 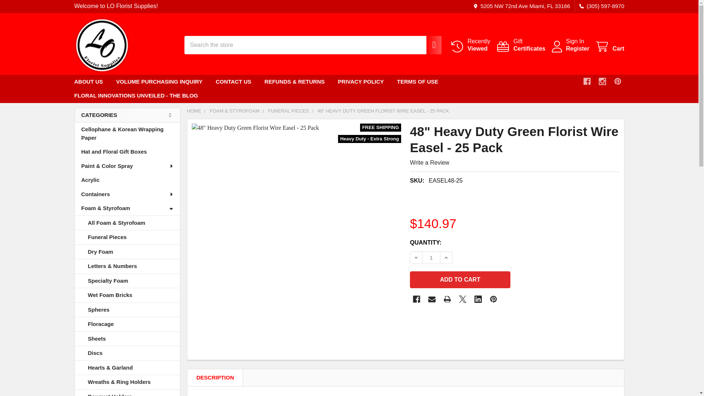 I want to click on 48" Heavy Duty Green Florist Wire Easel - 25 Pack, so click(x=575, y=41).